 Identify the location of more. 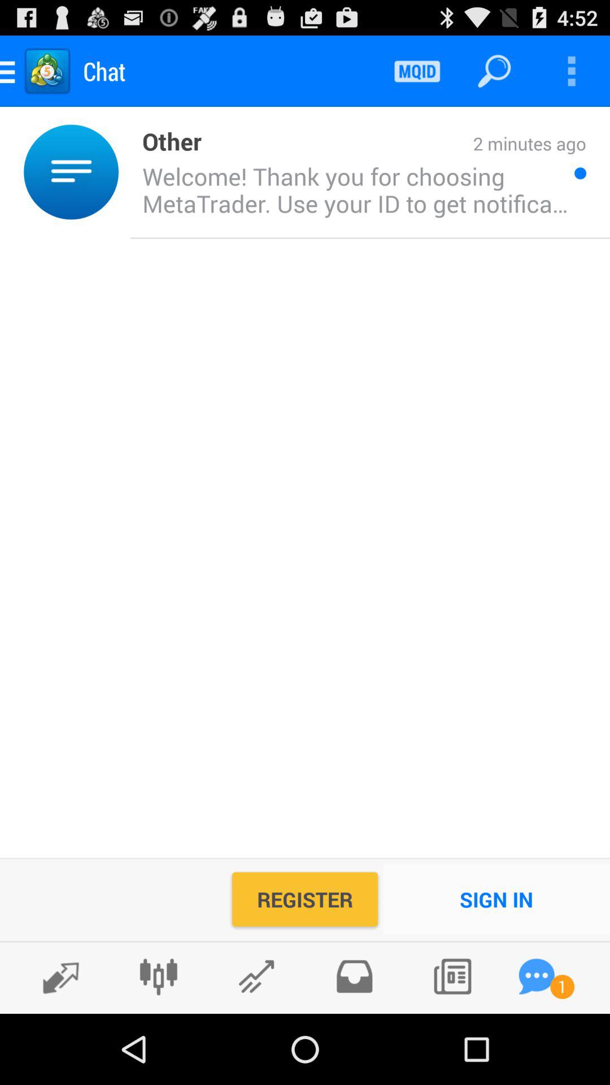
(572, 71).